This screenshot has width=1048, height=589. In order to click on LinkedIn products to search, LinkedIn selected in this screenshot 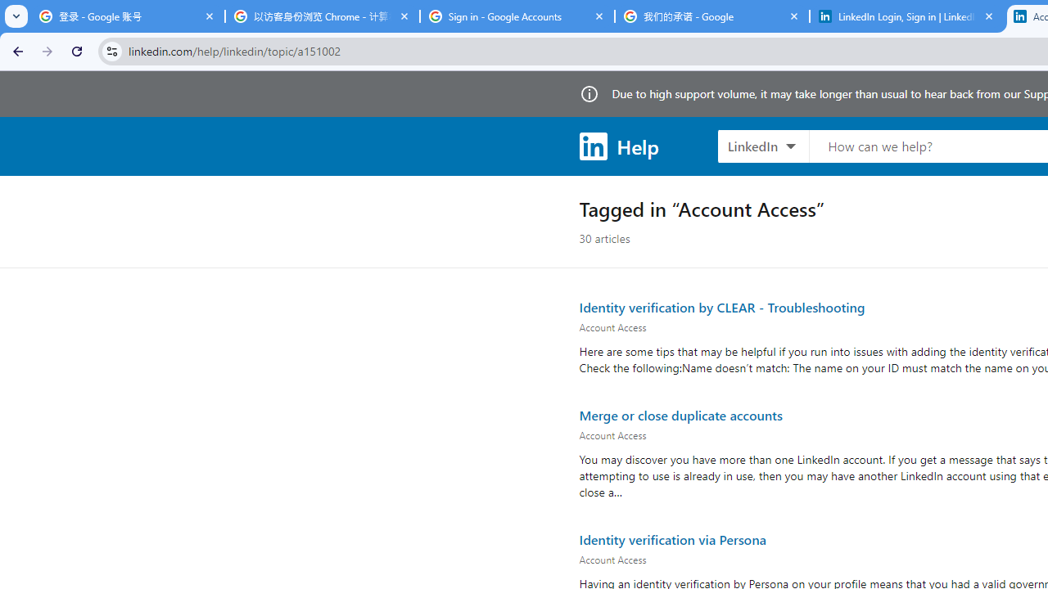, I will do `click(763, 146)`.